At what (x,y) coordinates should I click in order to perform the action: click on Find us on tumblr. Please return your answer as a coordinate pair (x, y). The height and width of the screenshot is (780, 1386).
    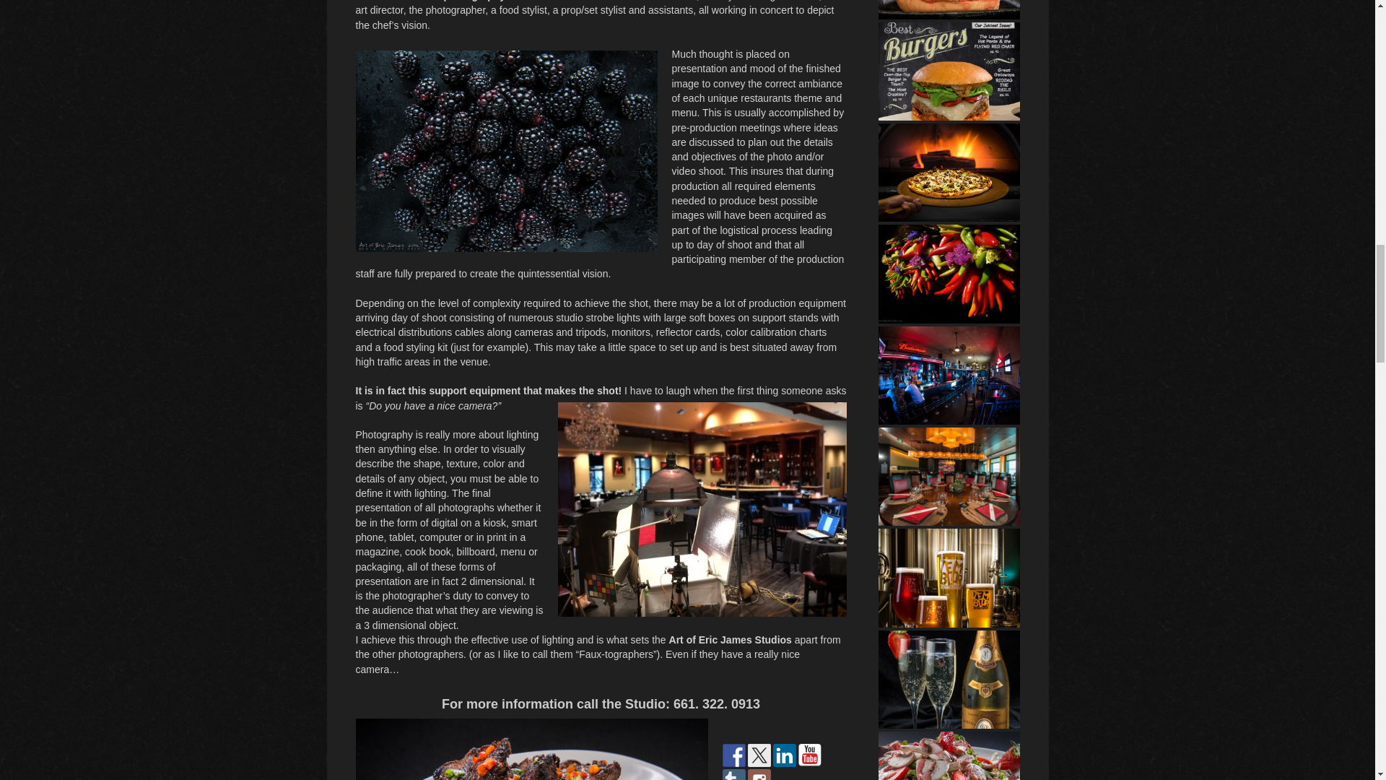
    Looking at the image, I should click on (733, 774).